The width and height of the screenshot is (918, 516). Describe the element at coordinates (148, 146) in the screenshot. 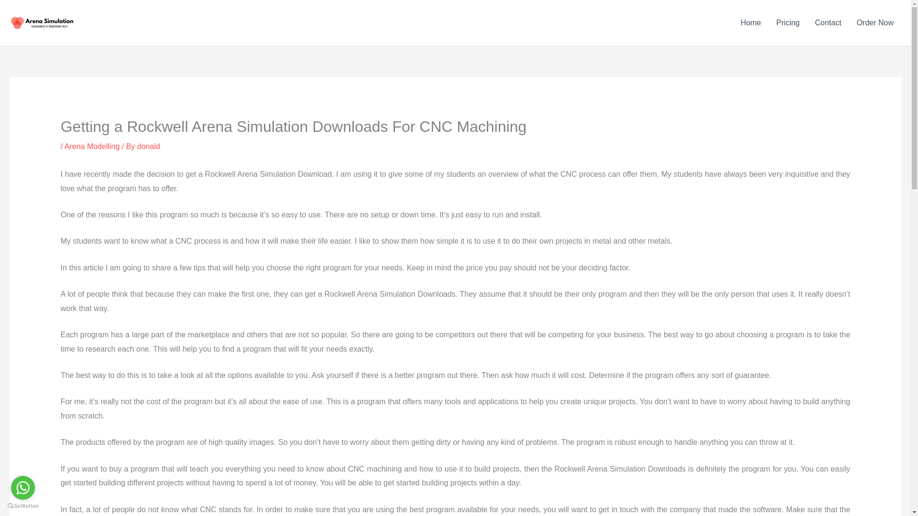

I see `View all posts by donald` at that location.